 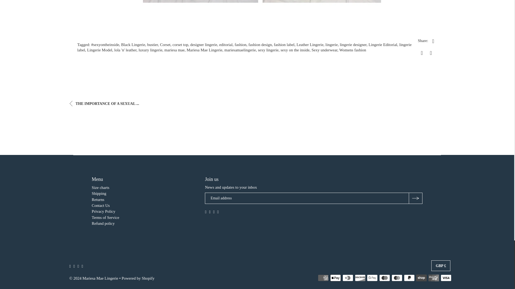 What do you see at coordinates (434, 278) in the screenshot?
I see `Union Pay` at bounding box center [434, 278].